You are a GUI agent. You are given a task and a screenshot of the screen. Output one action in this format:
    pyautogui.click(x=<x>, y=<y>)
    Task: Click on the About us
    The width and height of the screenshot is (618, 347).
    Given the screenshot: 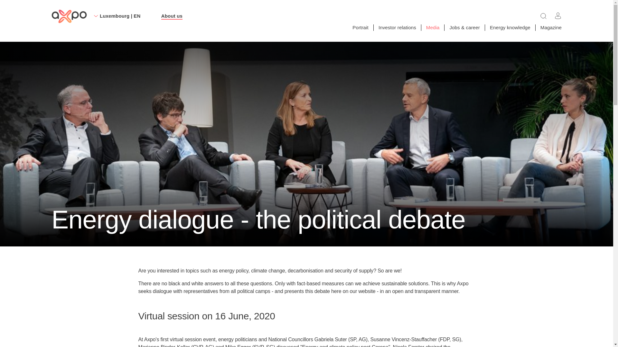 What is the action you would take?
    pyautogui.click(x=172, y=16)
    